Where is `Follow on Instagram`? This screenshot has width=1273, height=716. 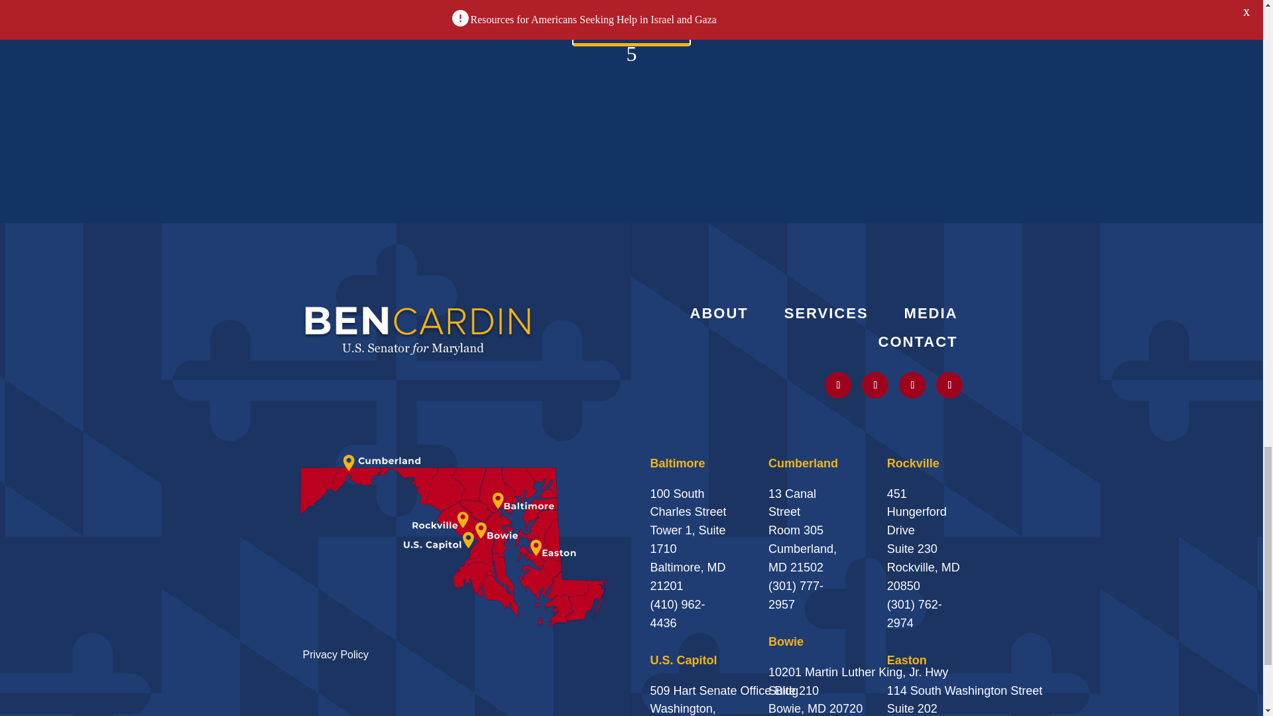 Follow on Instagram is located at coordinates (875, 385).